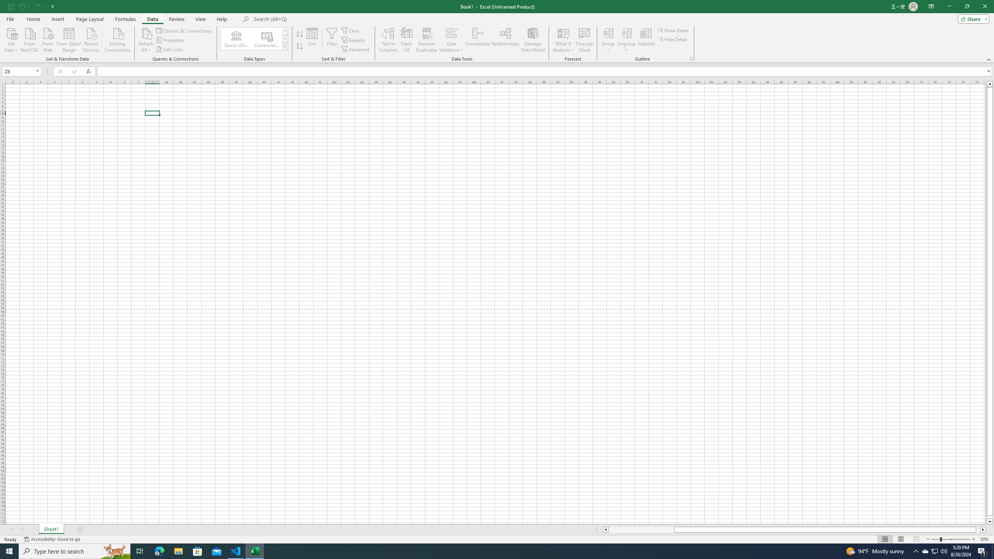 Image resolution: width=994 pixels, height=559 pixels. What do you see at coordinates (11, 529) in the screenshot?
I see `Scroll Left` at bounding box center [11, 529].